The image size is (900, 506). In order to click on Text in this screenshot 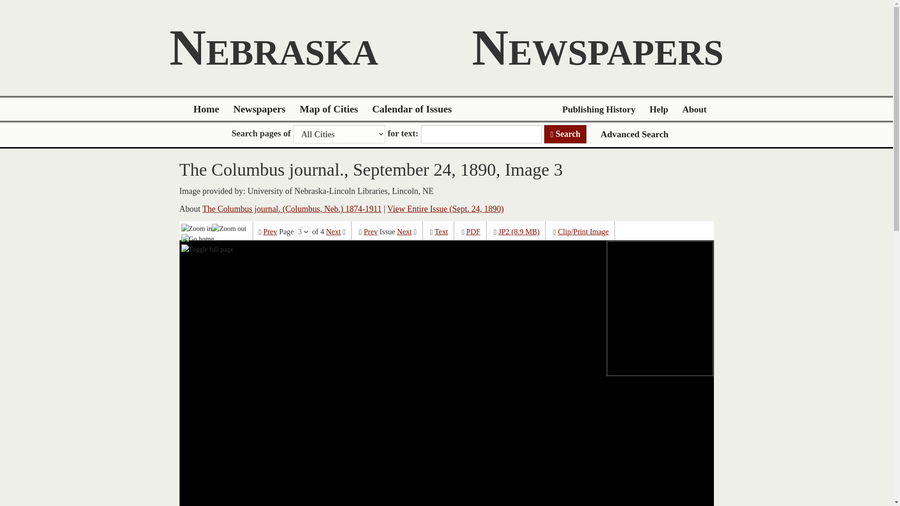, I will do `click(442, 232)`.